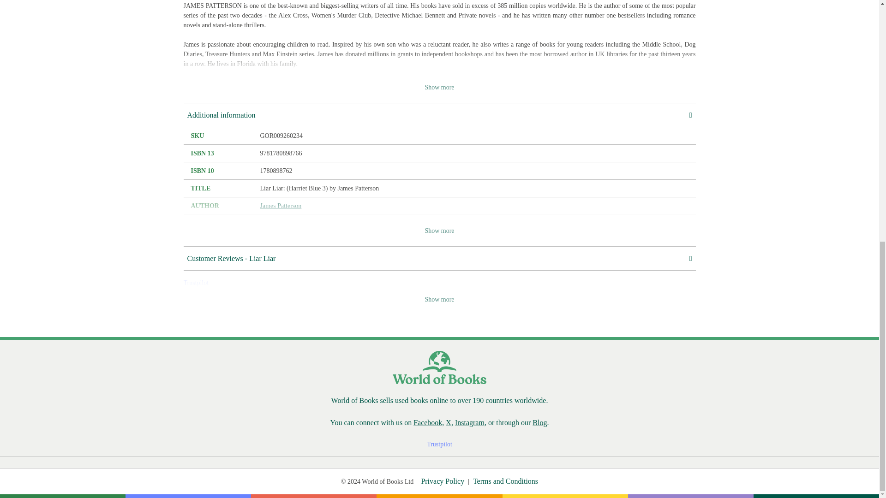  What do you see at coordinates (281, 206) in the screenshot?
I see `James Patterson` at bounding box center [281, 206].